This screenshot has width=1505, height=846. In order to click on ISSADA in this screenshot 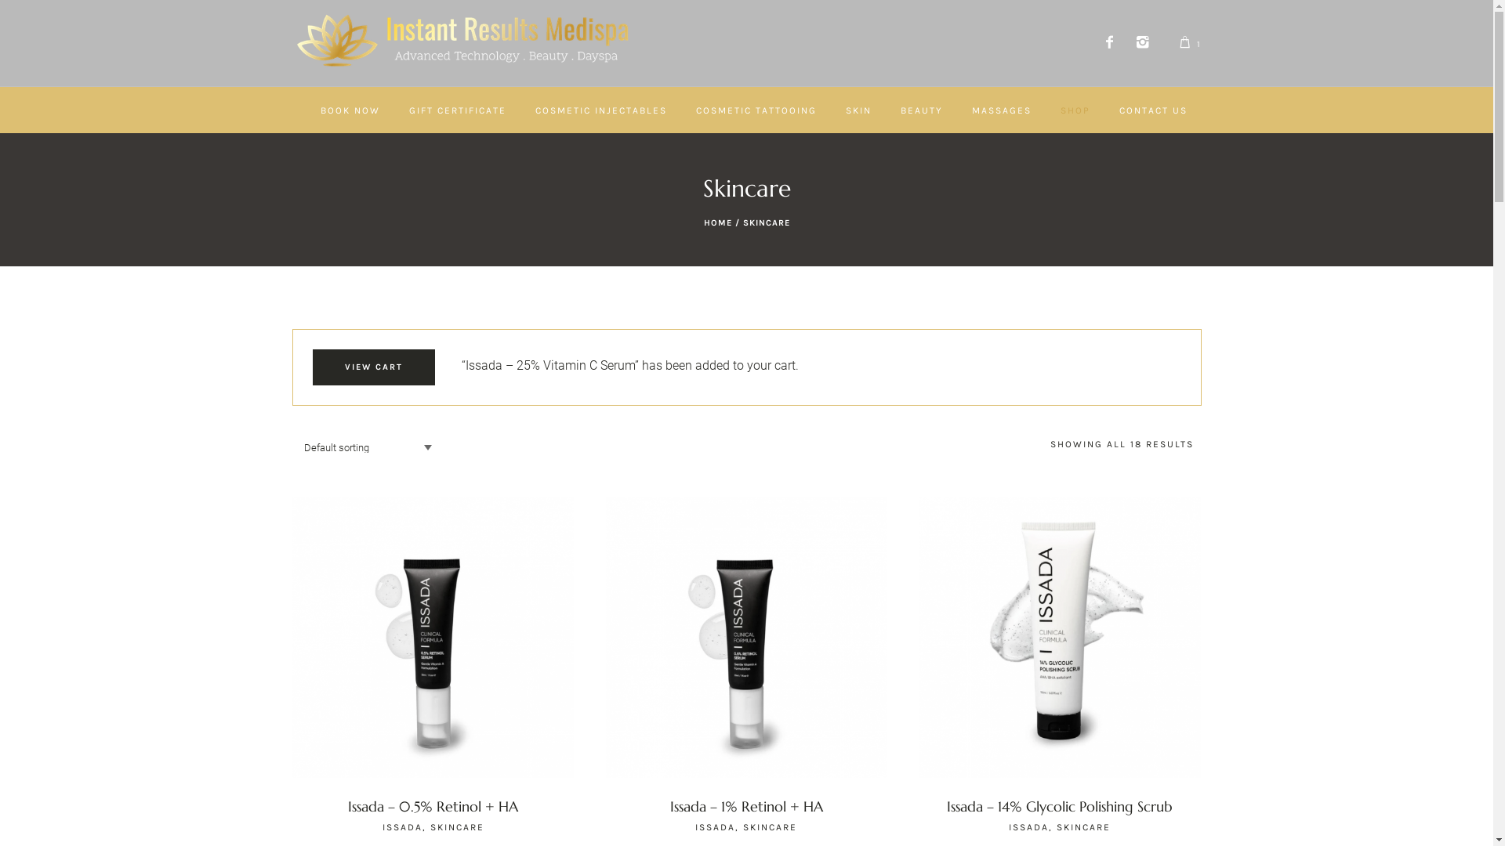, I will do `click(1028, 827)`.